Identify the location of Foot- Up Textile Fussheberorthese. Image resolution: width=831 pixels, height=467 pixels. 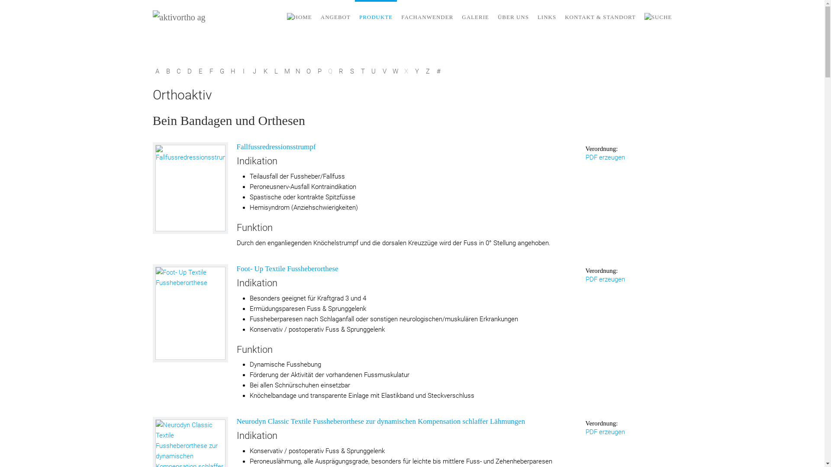
(190, 313).